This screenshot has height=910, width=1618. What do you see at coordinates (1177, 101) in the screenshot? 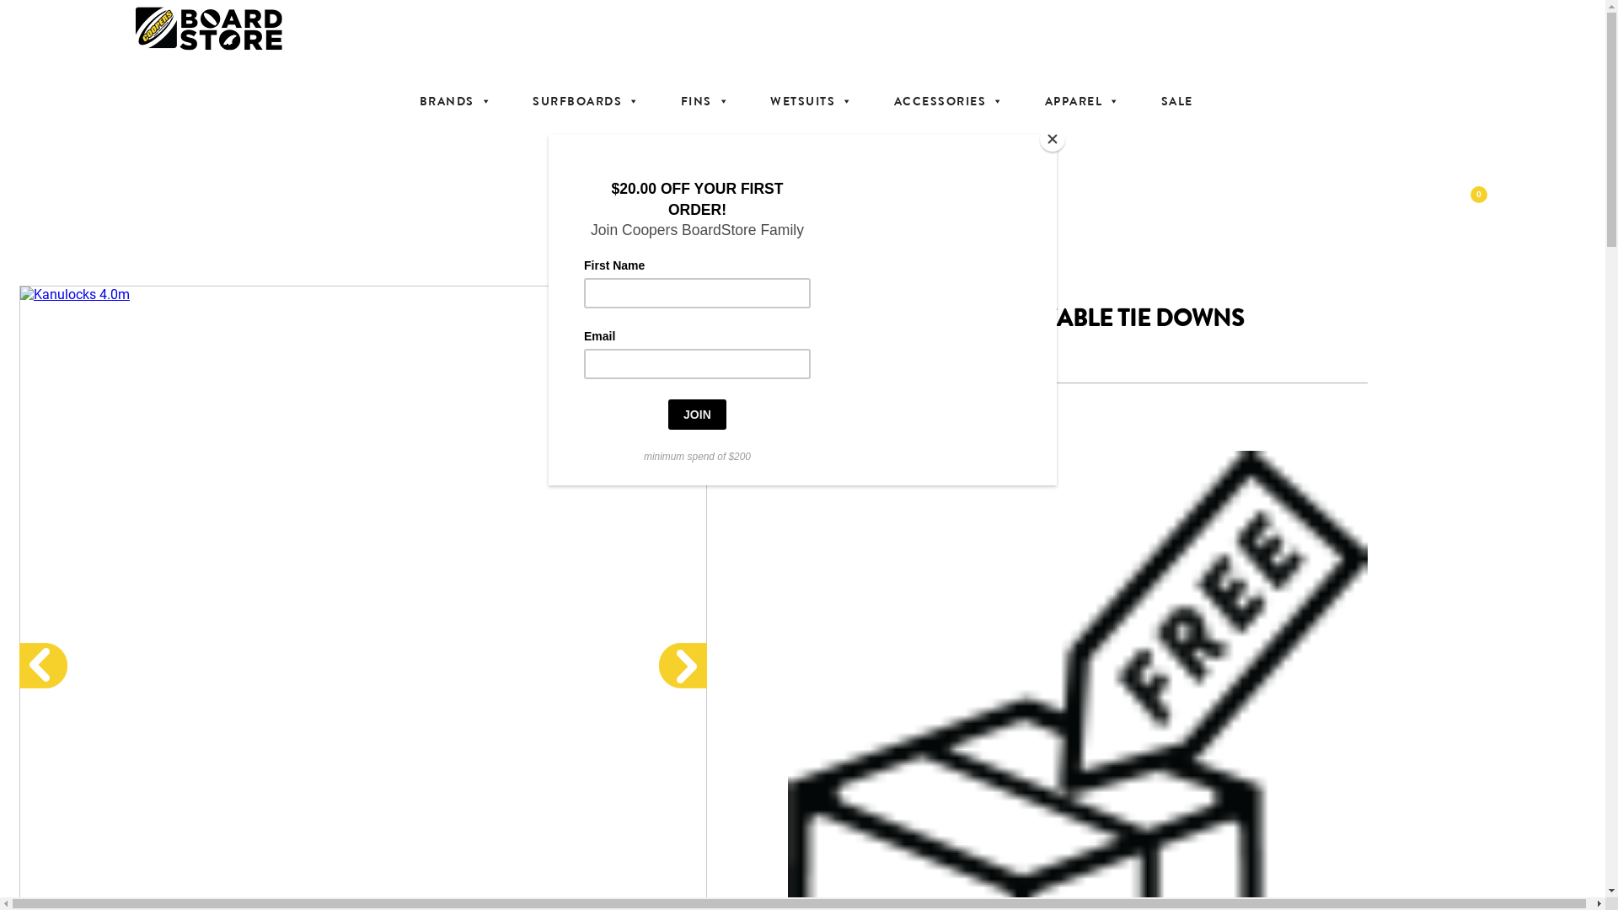
I see `SALE` at bounding box center [1177, 101].